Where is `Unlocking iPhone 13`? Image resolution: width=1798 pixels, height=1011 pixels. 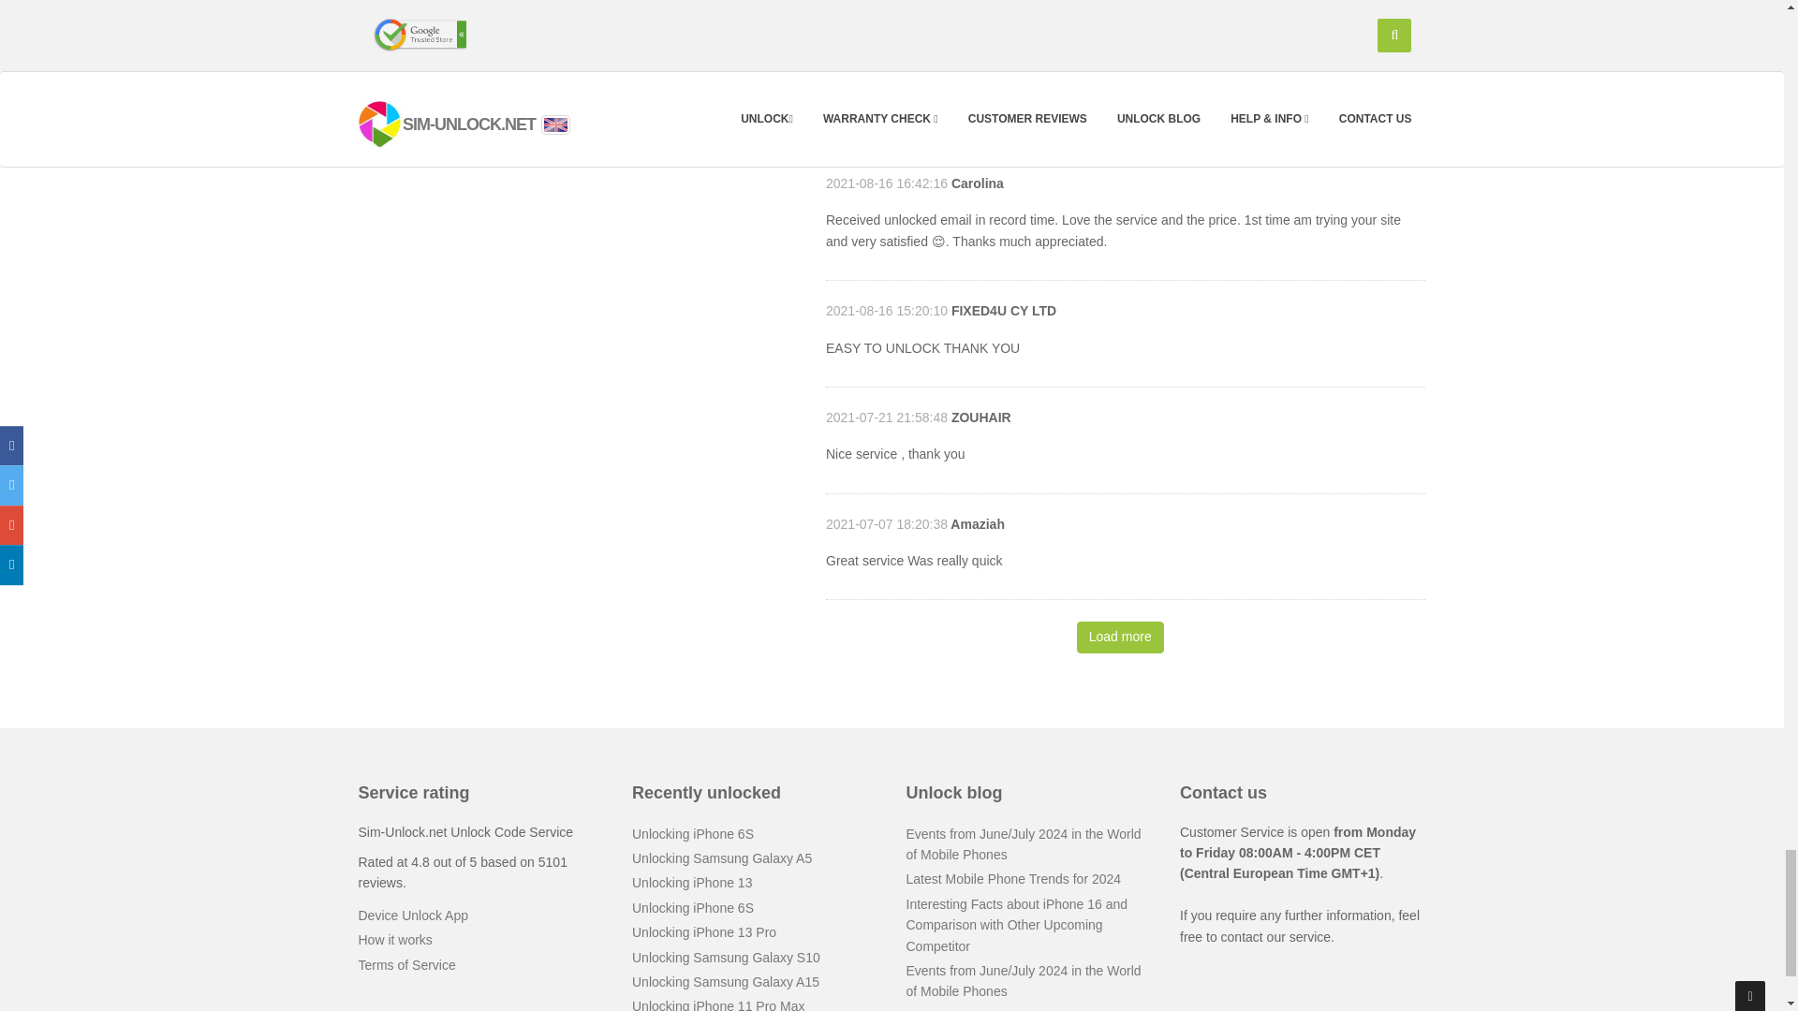
Unlocking iPhone 13 is located at coordinates (691, 883).